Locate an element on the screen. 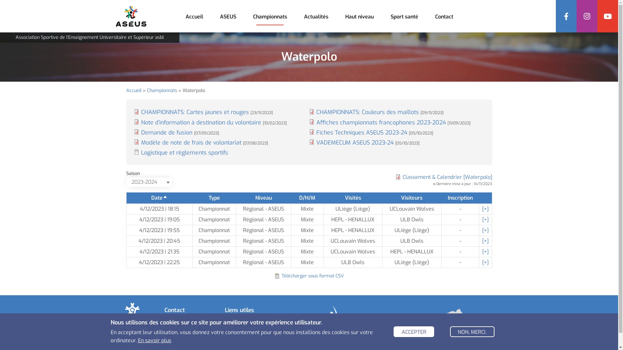 The image size is (623, 350). [+] is located at coordinates (485, 220).